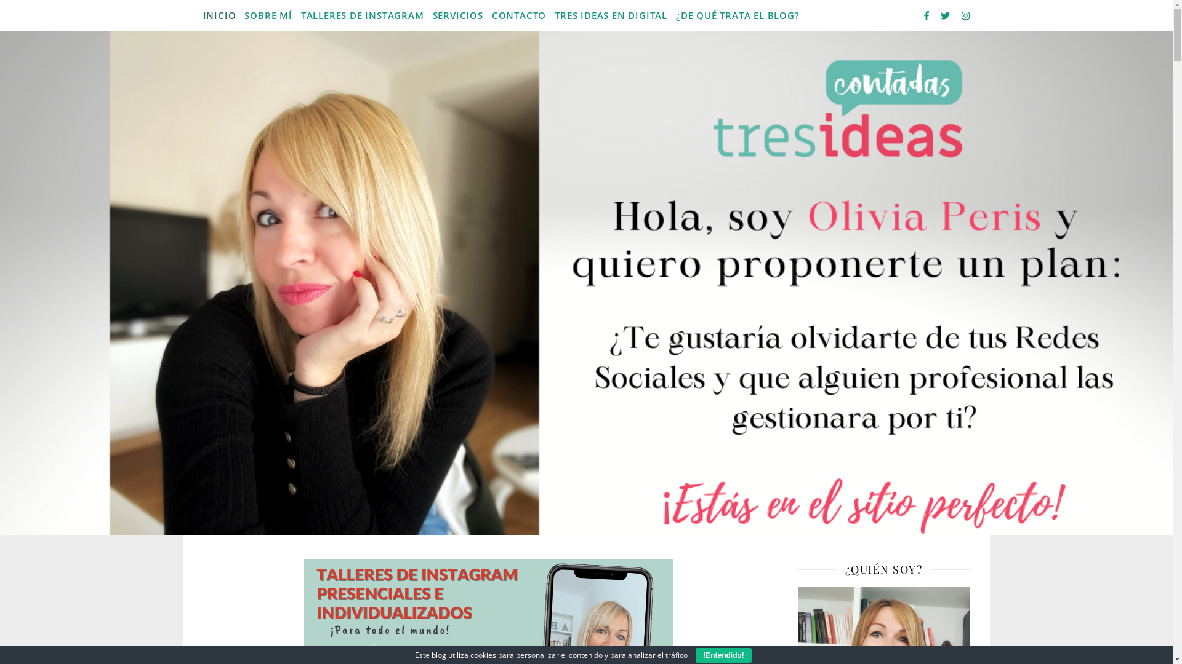 This screenshot has height=664, width=1182. Describe the element at coordinates (611, 15) in the screenshot. I see `TRES IDEAS EN DIGITAL` at that location.